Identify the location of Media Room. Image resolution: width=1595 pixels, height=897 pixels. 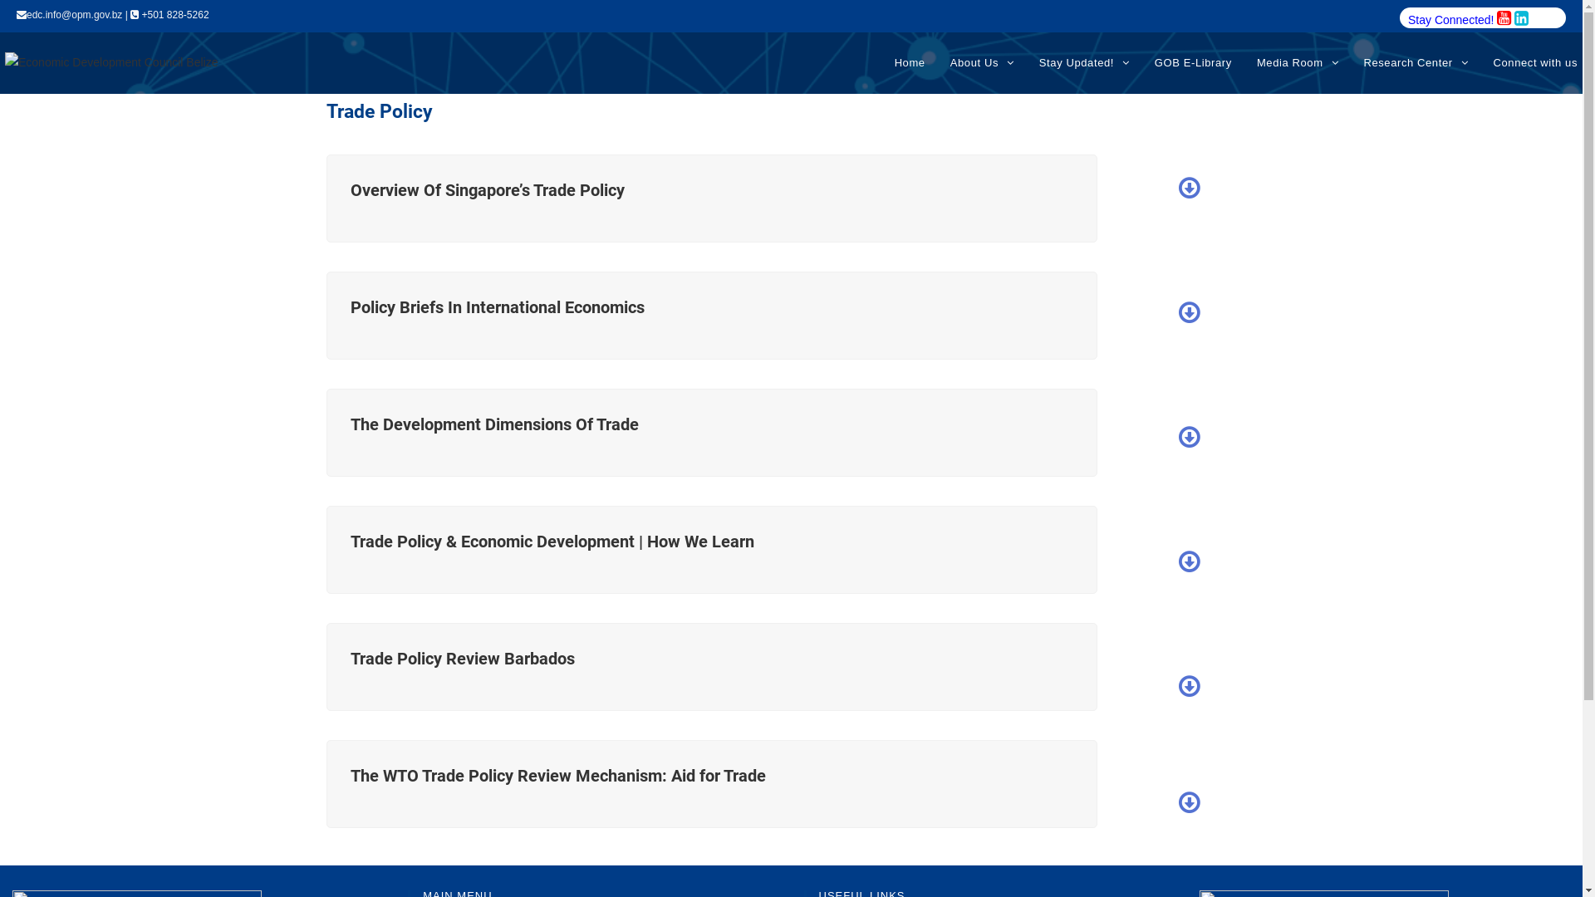
(1298, 63).